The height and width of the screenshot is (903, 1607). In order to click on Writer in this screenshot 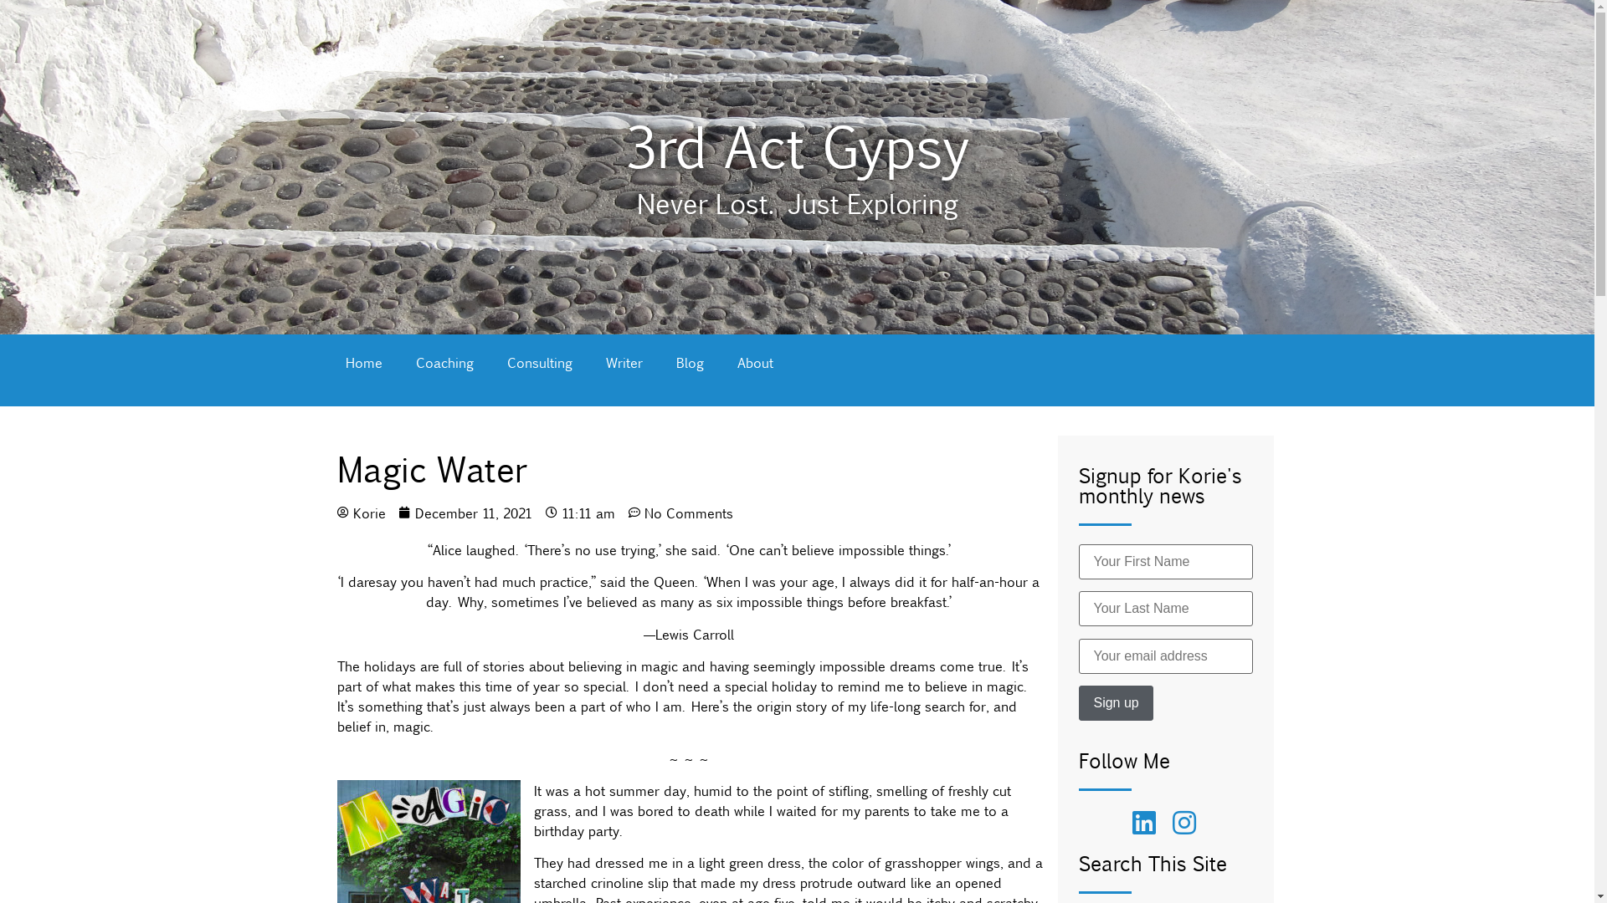, I will do `click(624, 362)`.